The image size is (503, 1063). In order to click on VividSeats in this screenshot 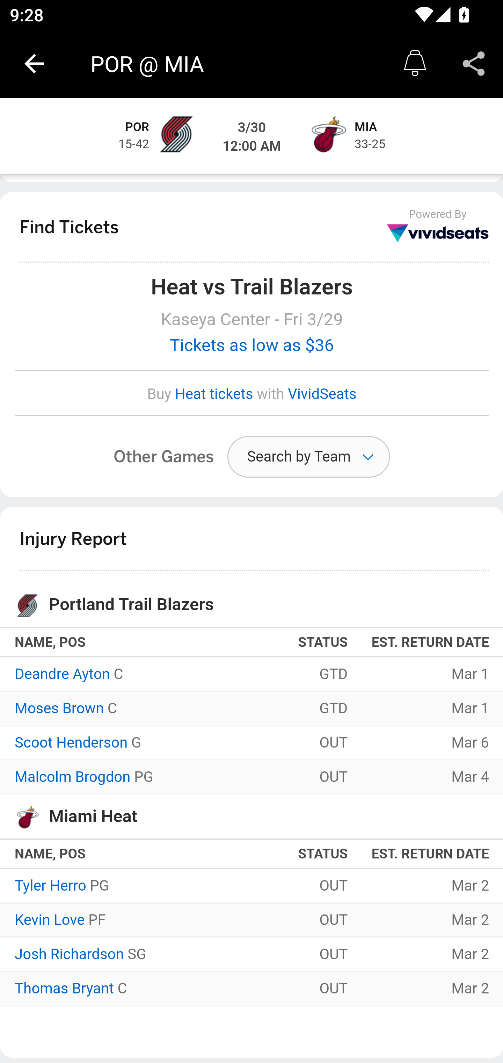, I will do `click(322, 394)`.